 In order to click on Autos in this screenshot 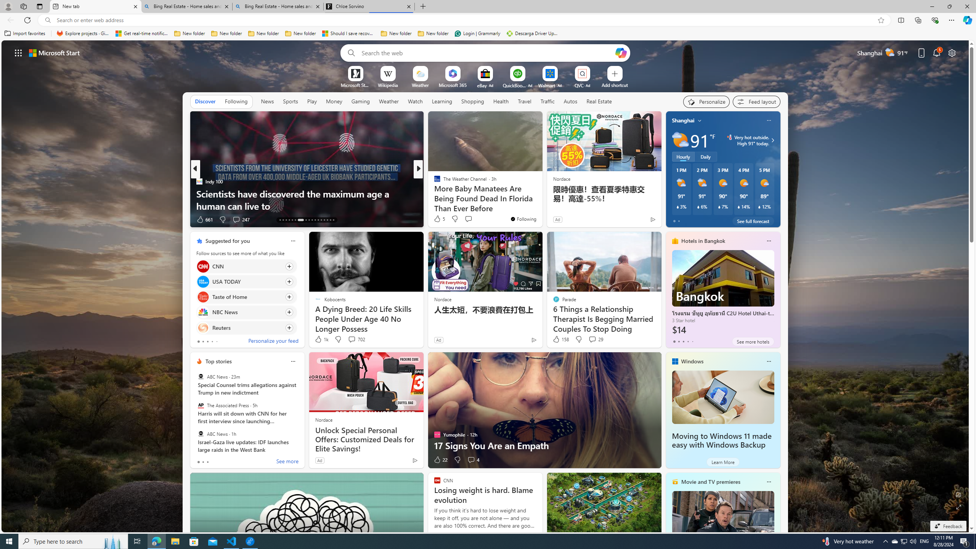, I will do `click(571, 101)`.